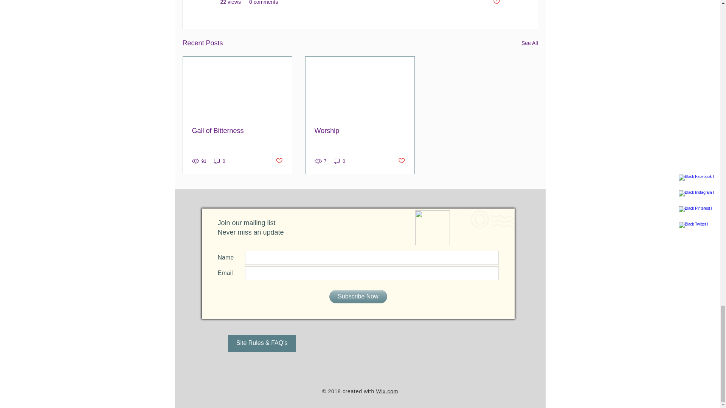  I want to click on Gall of Bitterness, so click(237, 131).